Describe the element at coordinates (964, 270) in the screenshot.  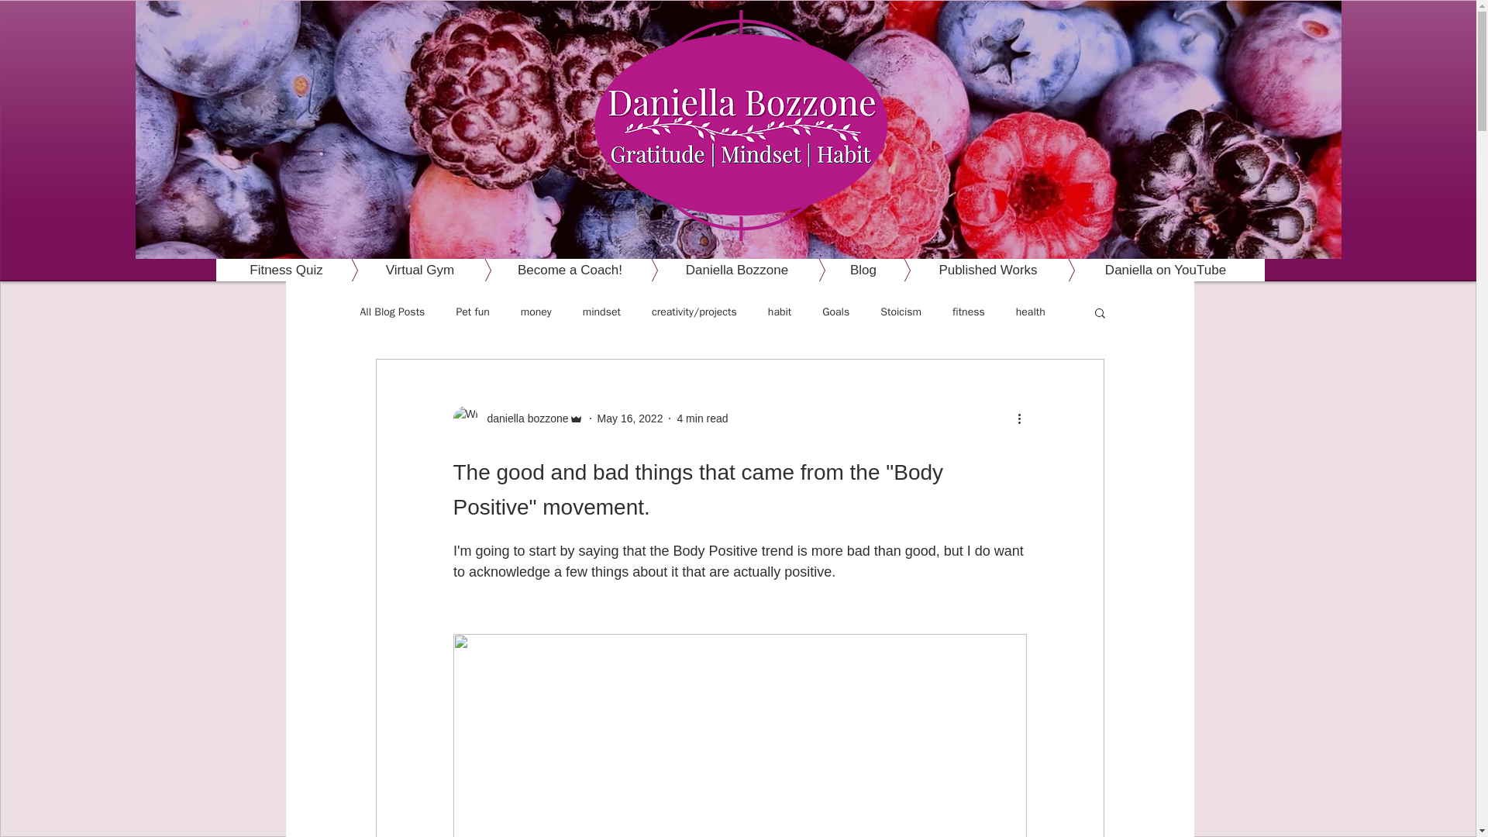
I see `Published Works` at that location.